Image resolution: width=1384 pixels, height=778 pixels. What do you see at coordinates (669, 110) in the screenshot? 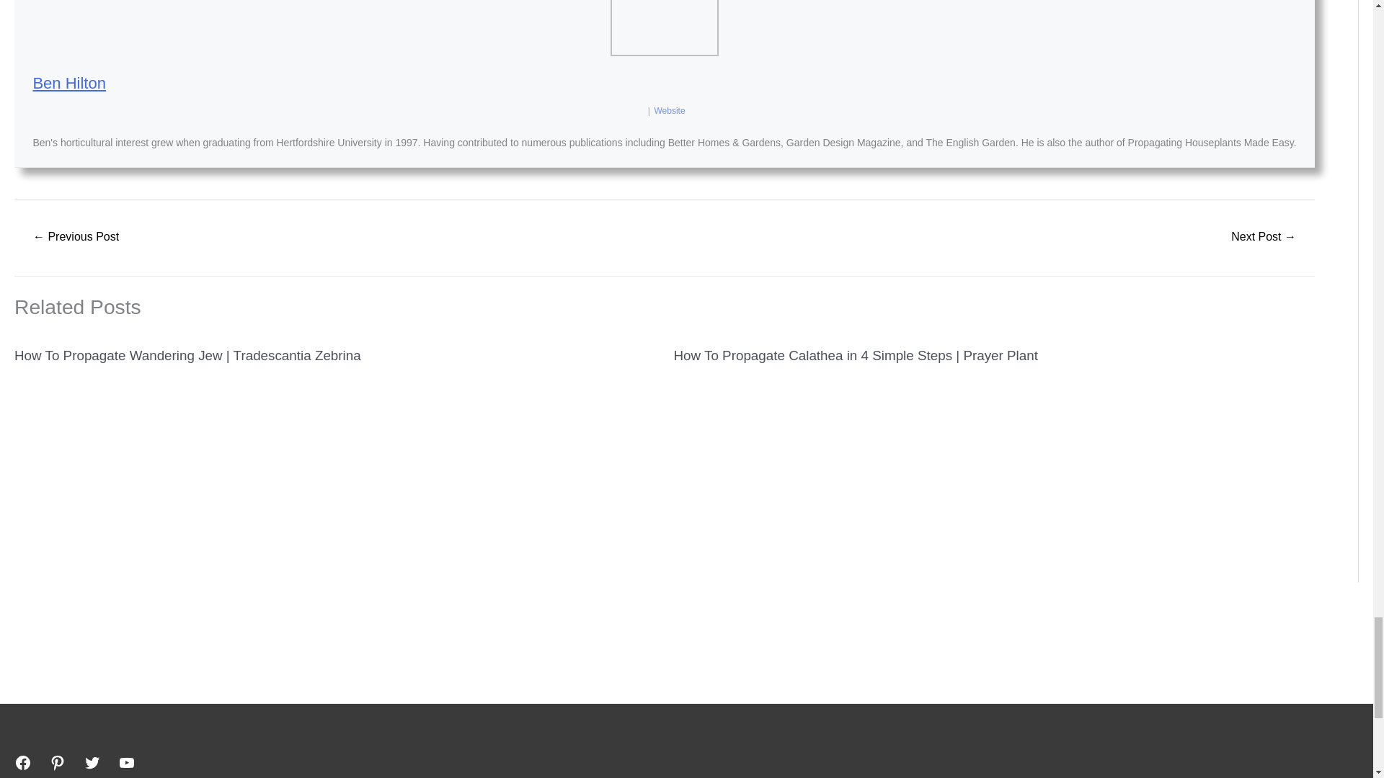
I see `Website` at bounding box center [669, 110].